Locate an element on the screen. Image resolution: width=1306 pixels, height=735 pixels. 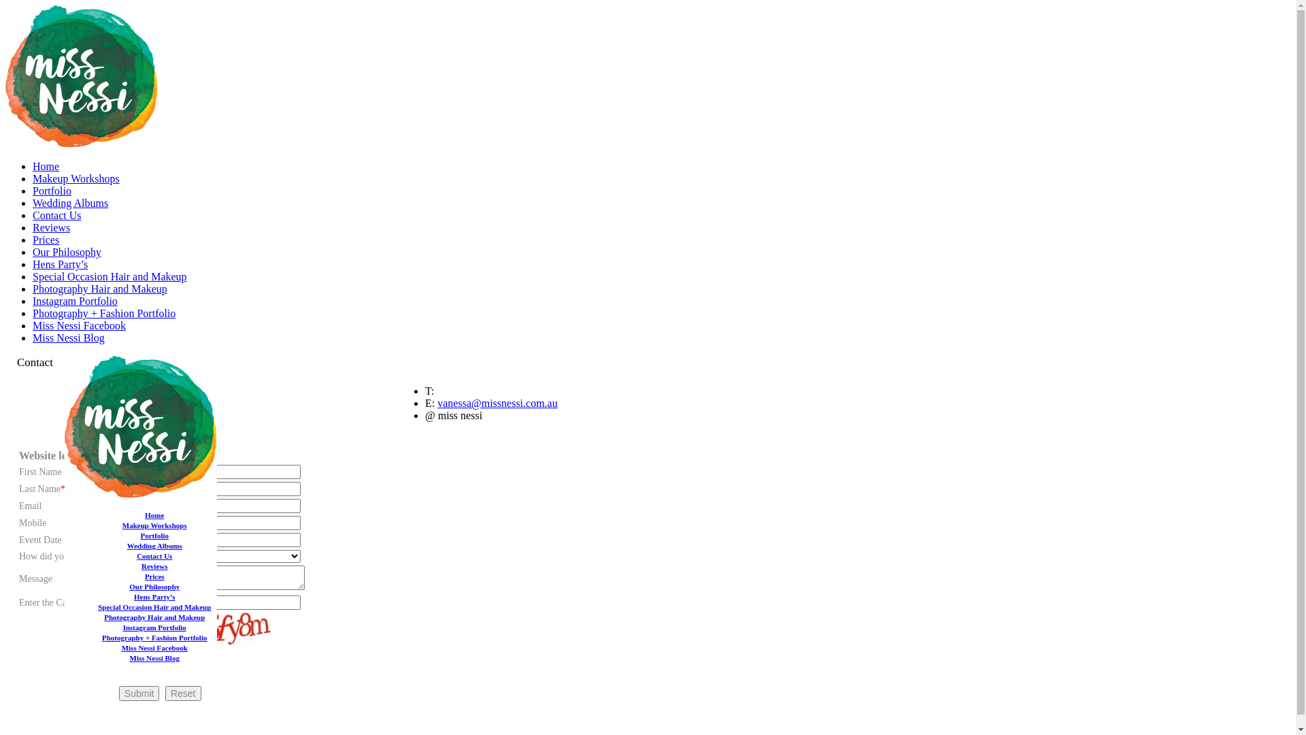
Wedding Albums is located at coordinates (155, 546).